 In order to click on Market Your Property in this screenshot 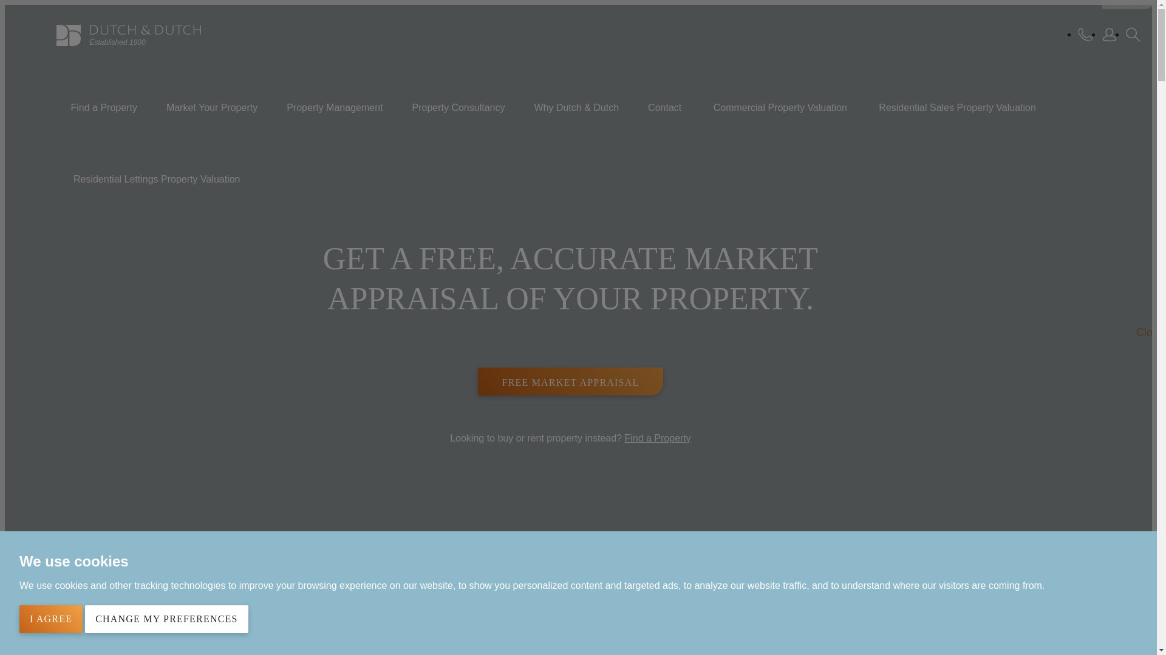, I will do `click(211, 107)`.